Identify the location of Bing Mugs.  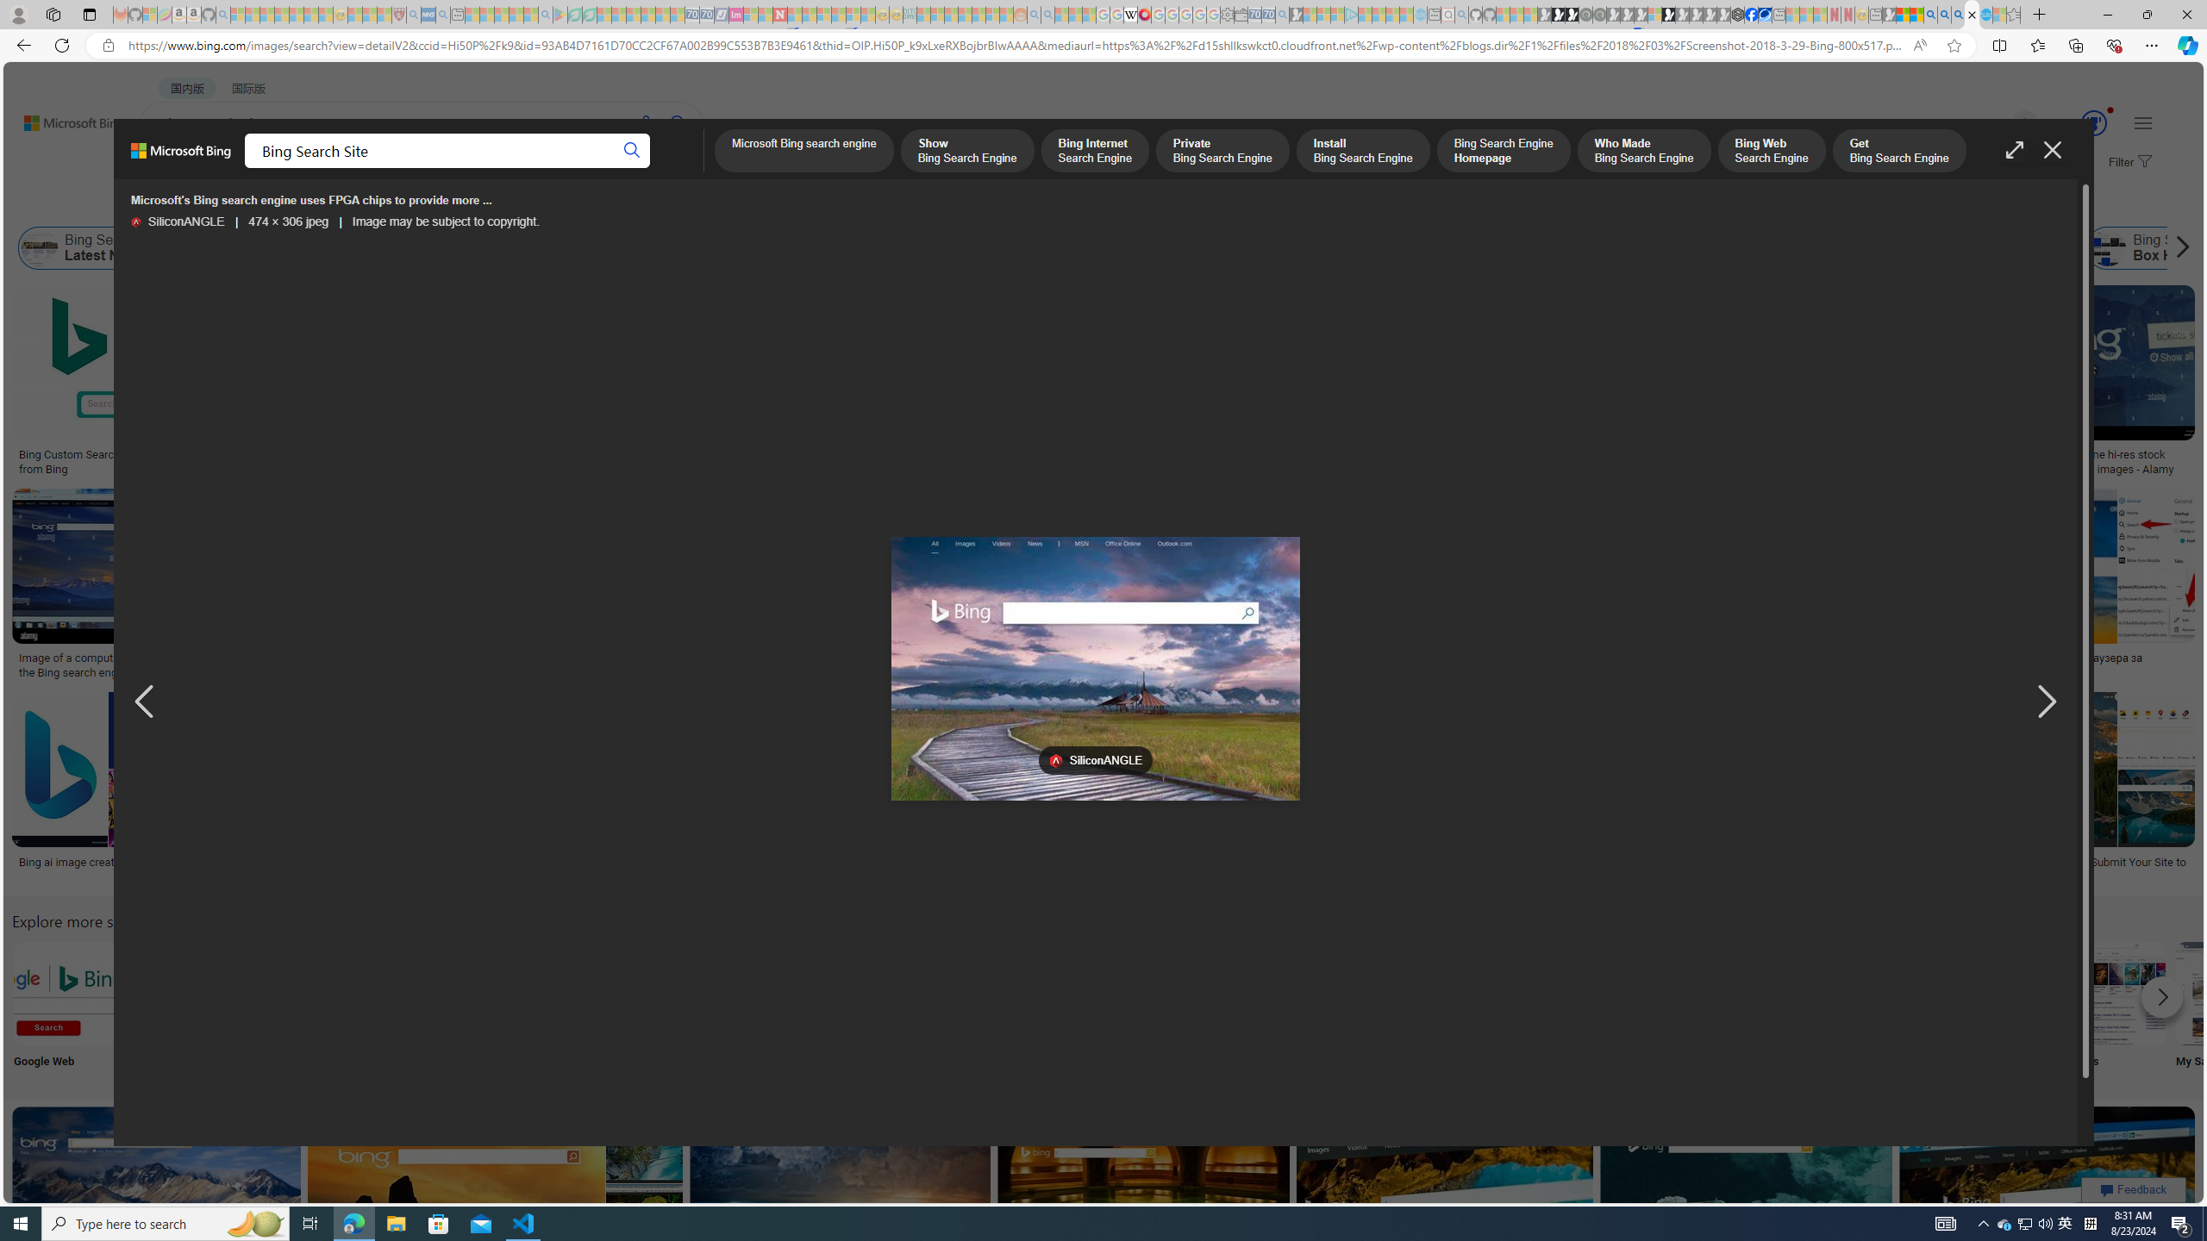
(1217, 449).